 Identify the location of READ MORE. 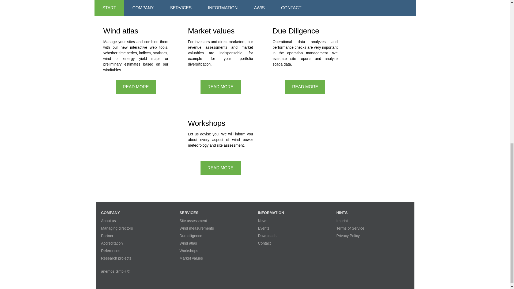
(135, 1).